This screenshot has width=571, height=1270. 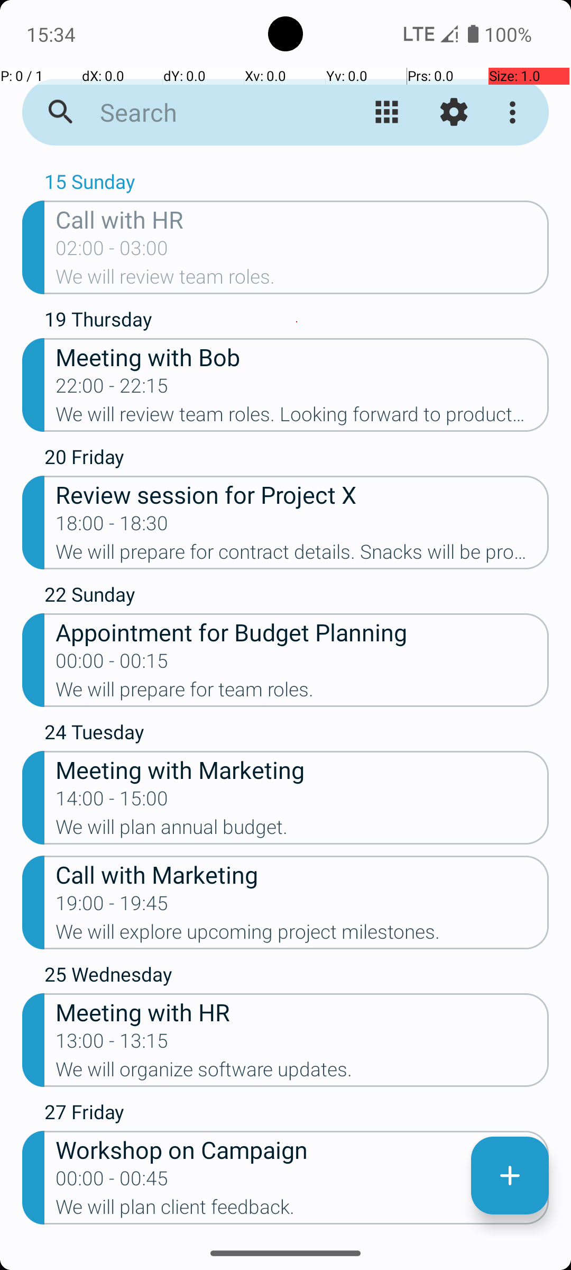 I want to click on 02:00 - 03:00, so click(x=112, y=251).